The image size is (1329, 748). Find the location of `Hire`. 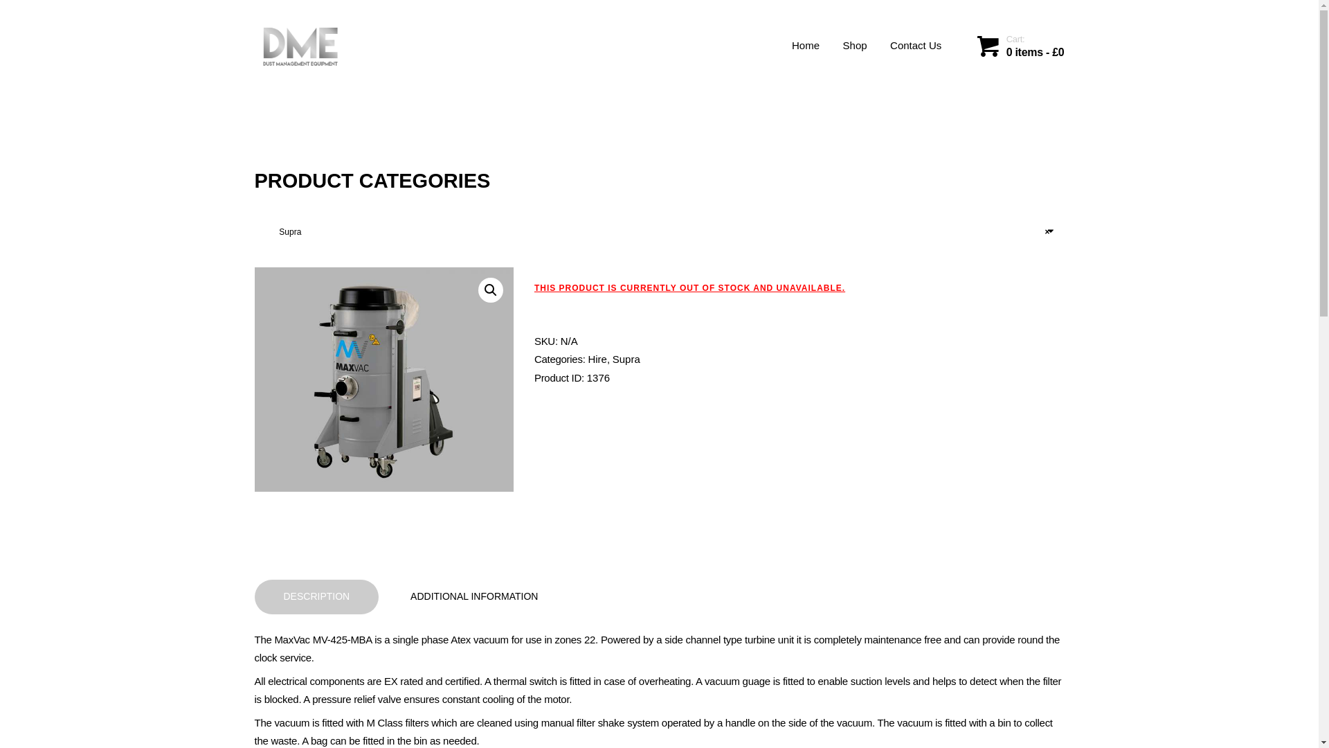

Hire is located at coordinates (597, 359).